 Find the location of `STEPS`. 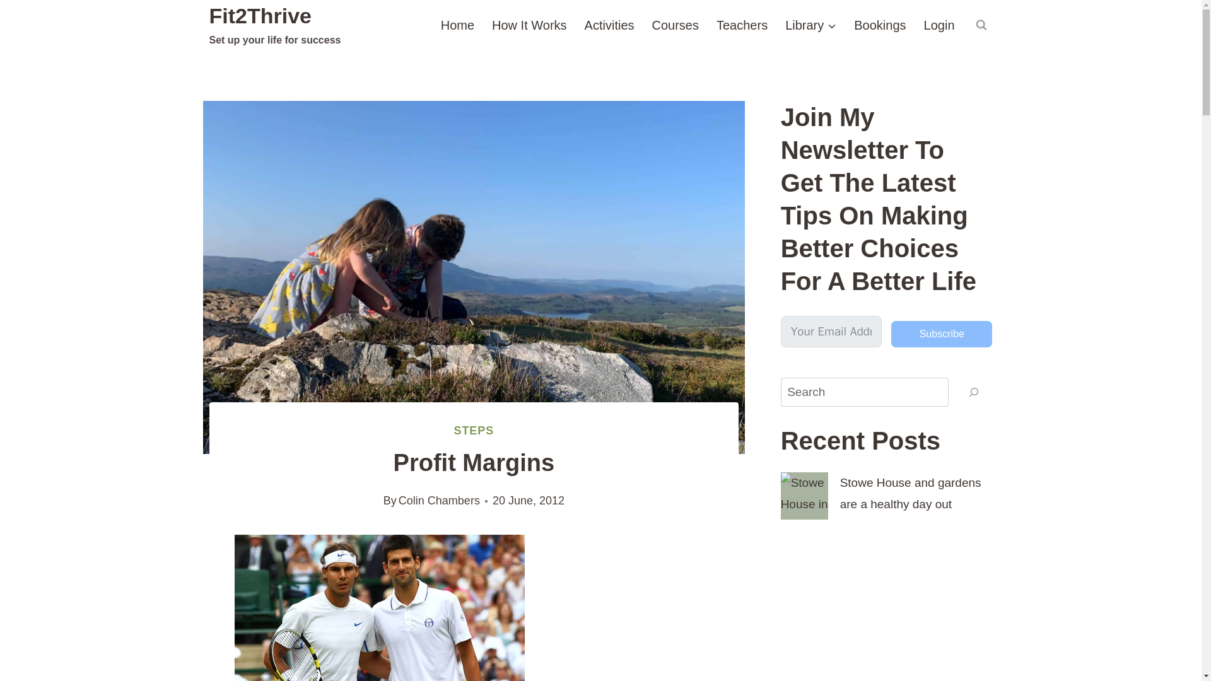

STEPS is located at coordinates (474, 430).